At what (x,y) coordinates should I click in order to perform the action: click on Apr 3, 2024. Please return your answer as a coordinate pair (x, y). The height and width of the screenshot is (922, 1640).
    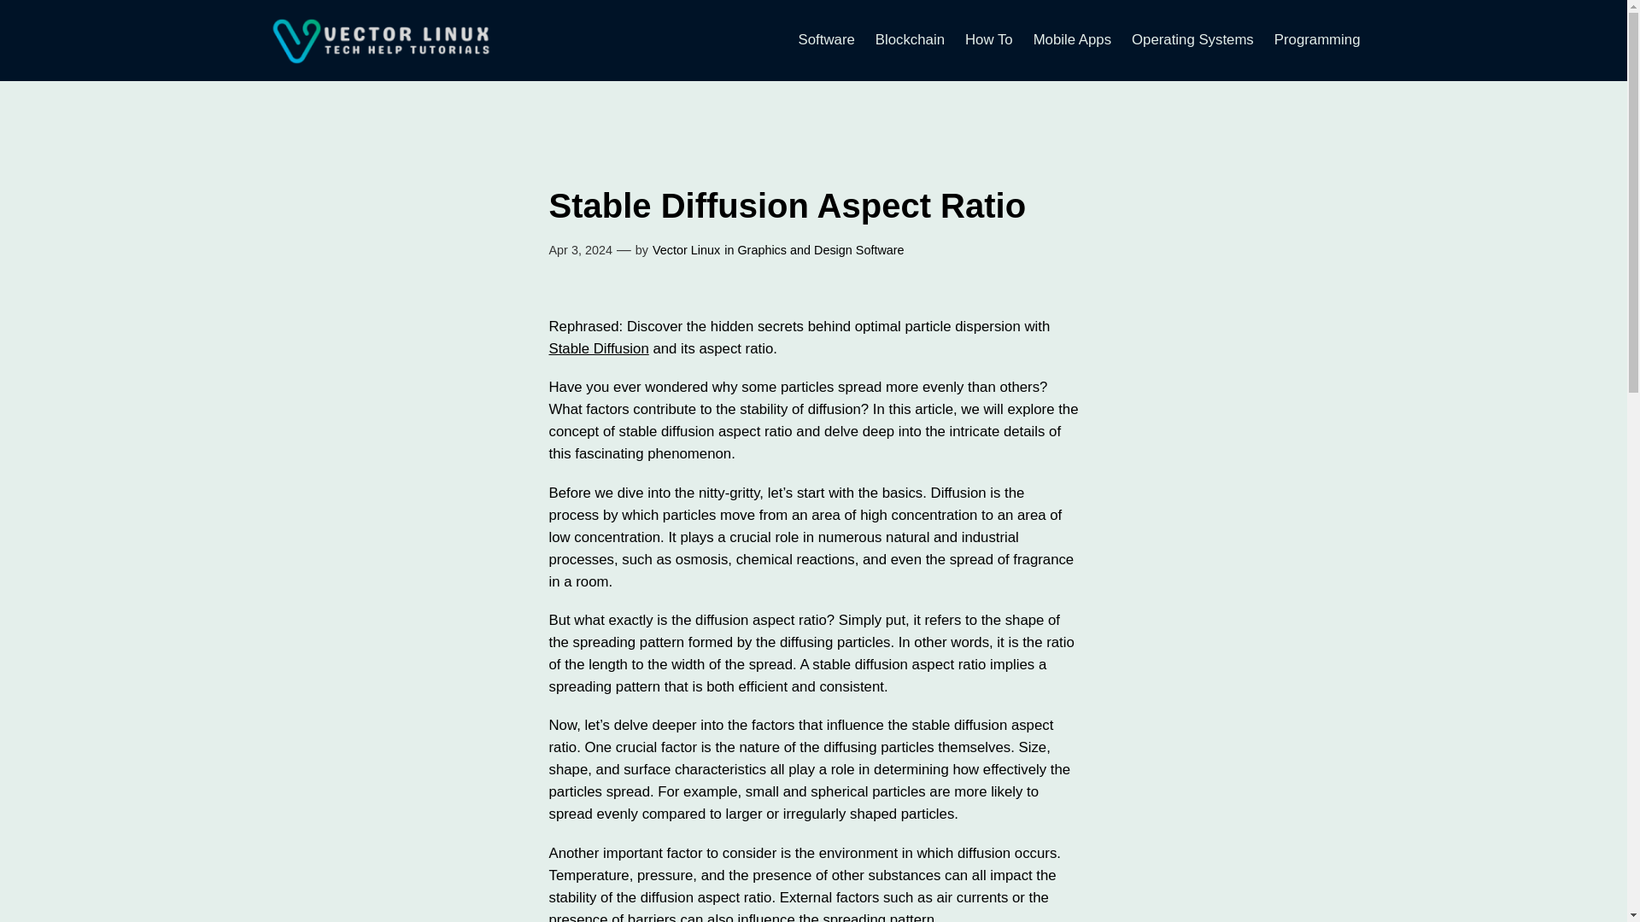
    Looking at the image, I should click on (579, 250).